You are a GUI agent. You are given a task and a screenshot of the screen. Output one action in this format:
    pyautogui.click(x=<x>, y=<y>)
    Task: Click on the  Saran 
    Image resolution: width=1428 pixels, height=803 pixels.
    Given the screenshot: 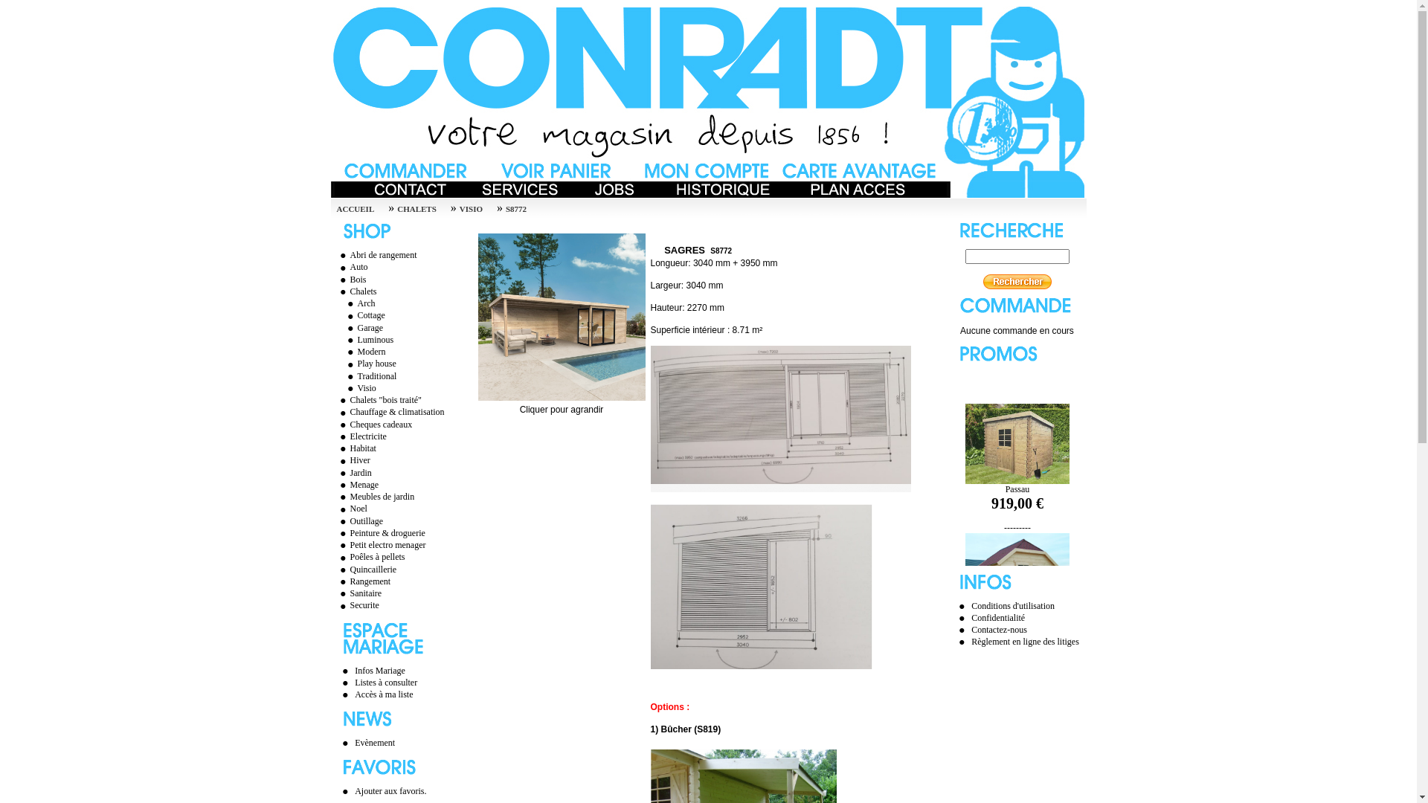 What is the action you would take?
    pyautogui.click(x=1017, y=703)
    